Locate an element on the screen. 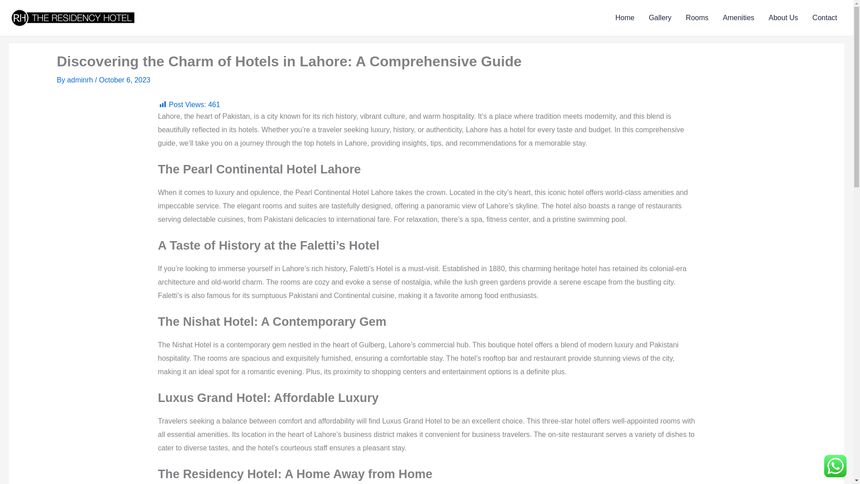  View all posts by adminrh is located at coordinates (81, 80).